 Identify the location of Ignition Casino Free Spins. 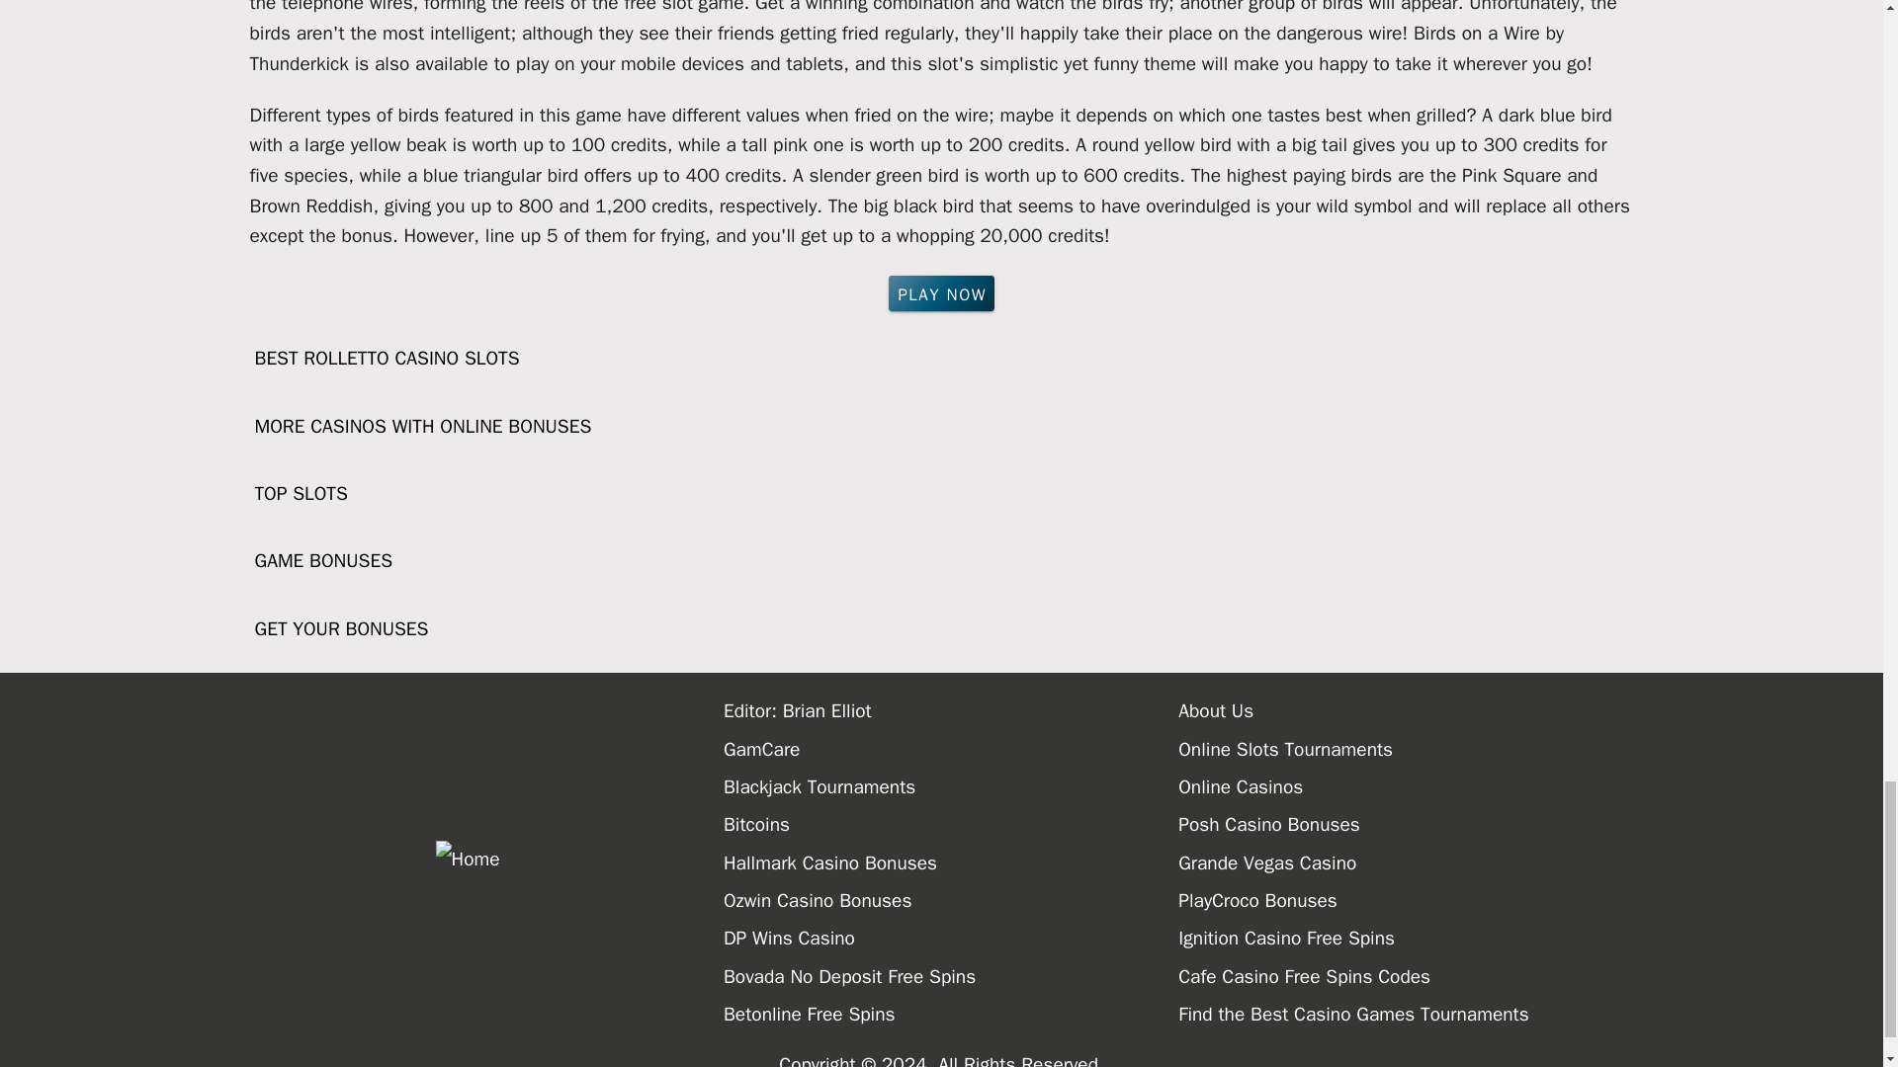
(1406, 938).